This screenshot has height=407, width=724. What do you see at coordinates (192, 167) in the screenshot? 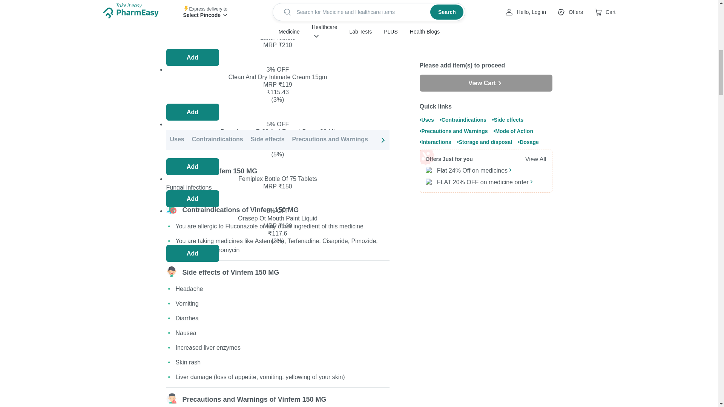
I see `Add` at bounding box center [192, 167].